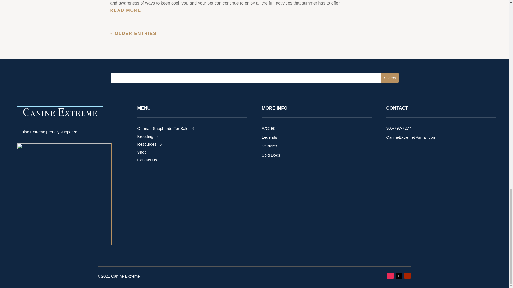 This screenshot has height=288, width=513. Describe the element at coordinates (61, 112) in the screenshot. I see `canine-extreme-logo` at that location.